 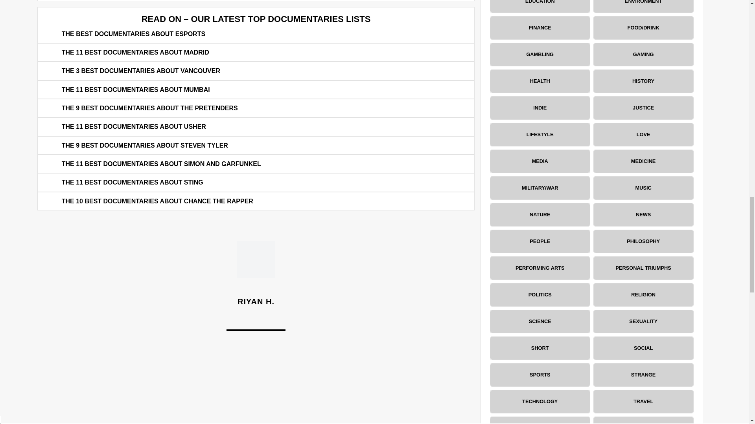 I want to click on THE 11 BEST DOCUMENTARIES ABOUT SIMON AND GARFUNKEL, so click(x=161, y=164).